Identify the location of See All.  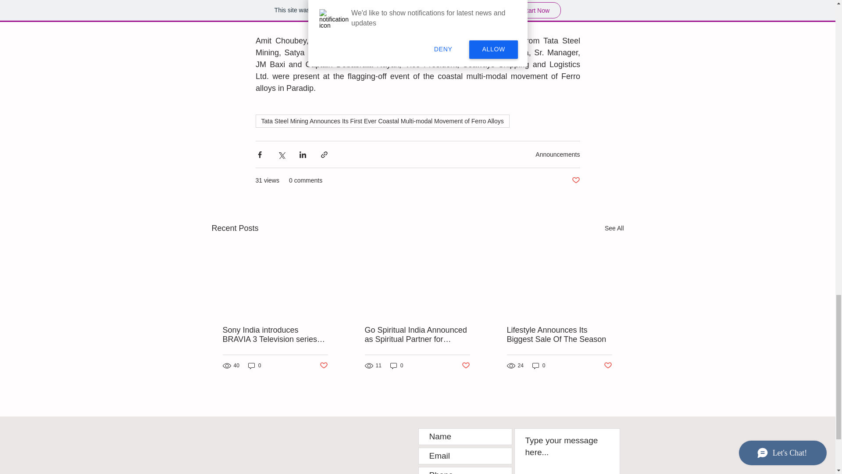
(614, 228).